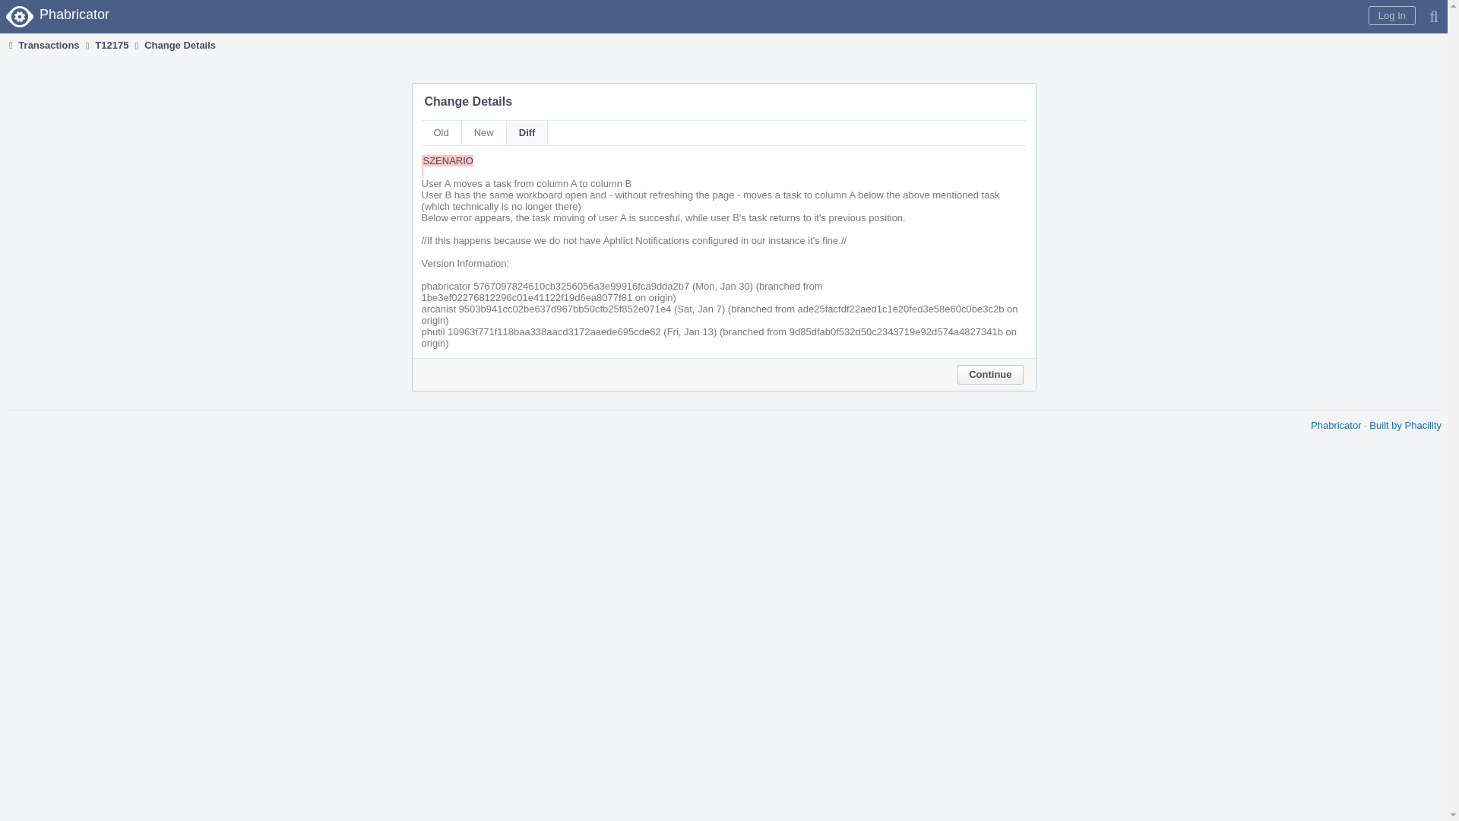 The height and width of the screenshot is (821, 1459). Describe the element at coordinates (1405, 425) in the screenshot. I see `Built by Phacility` at that location.